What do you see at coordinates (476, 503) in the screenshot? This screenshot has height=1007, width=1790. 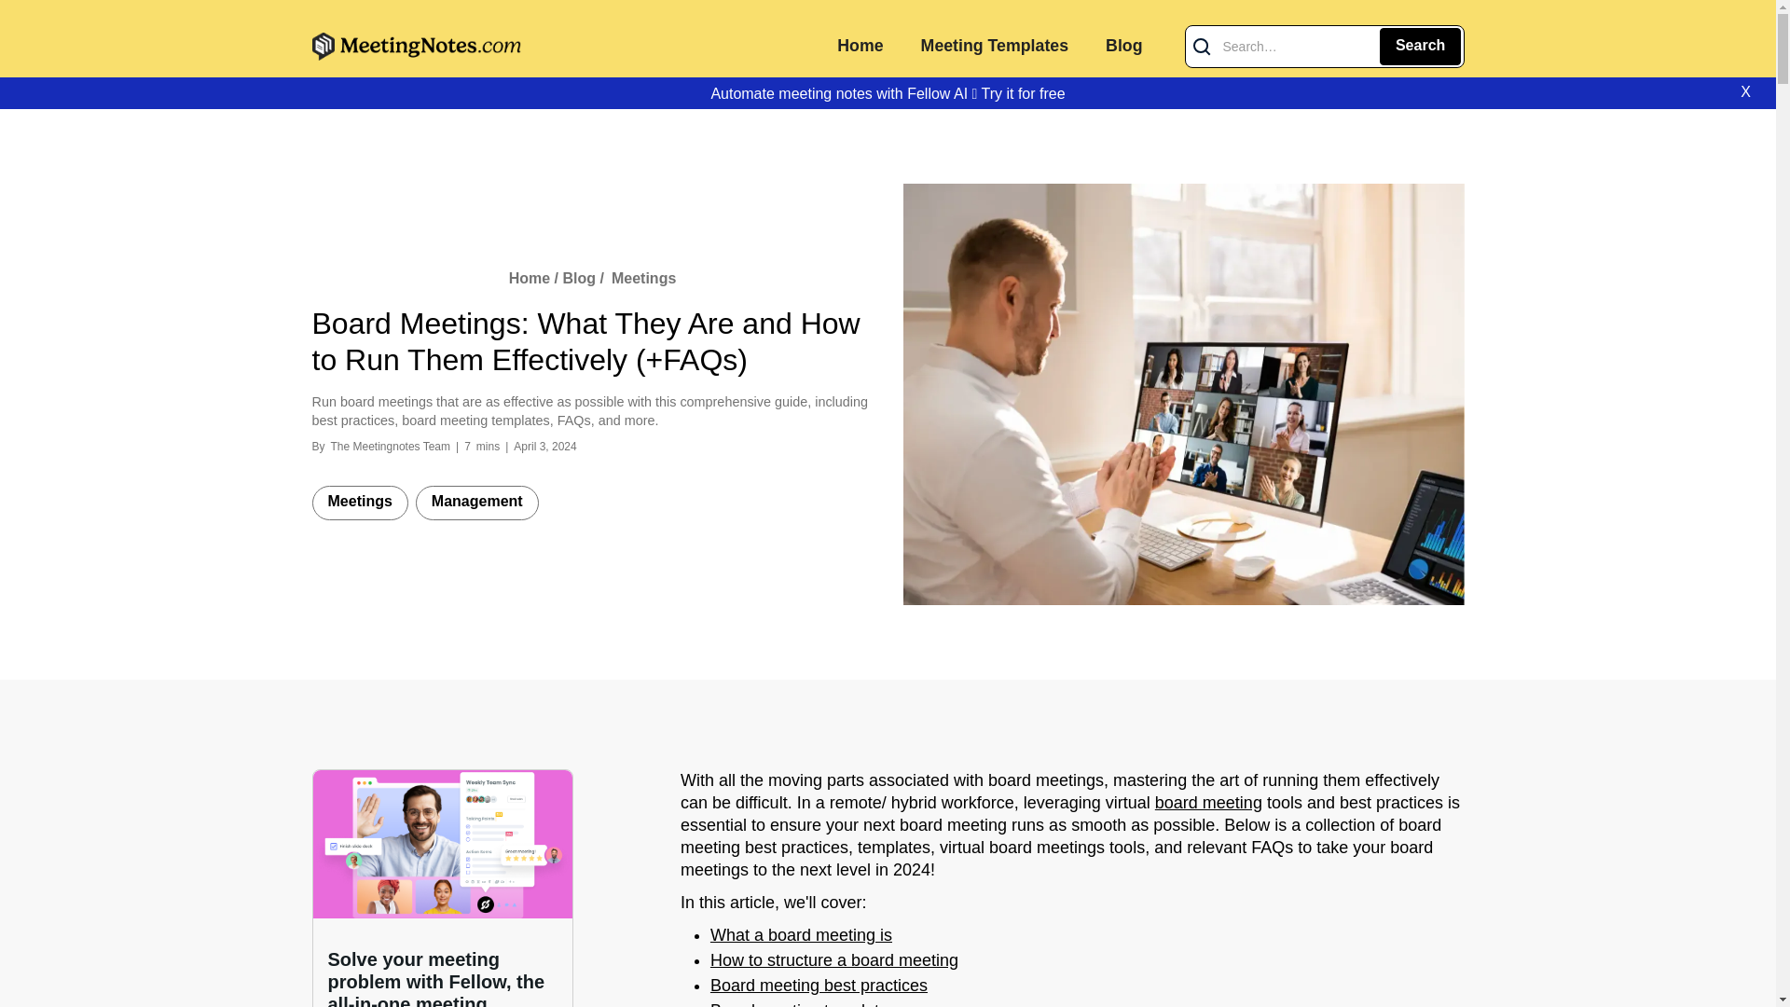 I see `Management` at bounding box center [476, 503].